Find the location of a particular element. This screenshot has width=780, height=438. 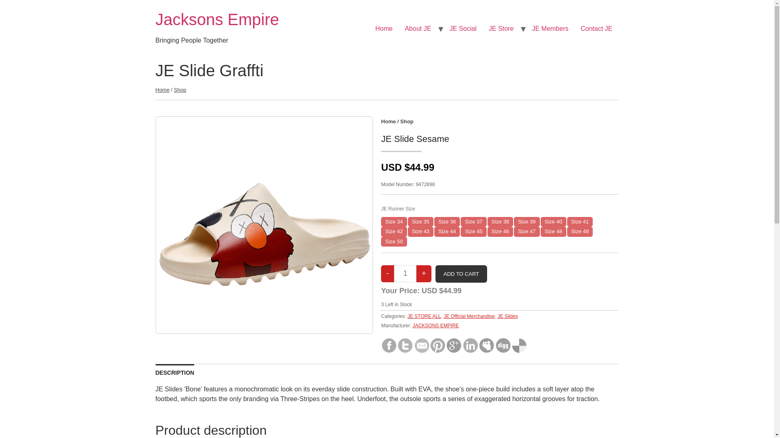

Home is located at coordinates (162, 89).